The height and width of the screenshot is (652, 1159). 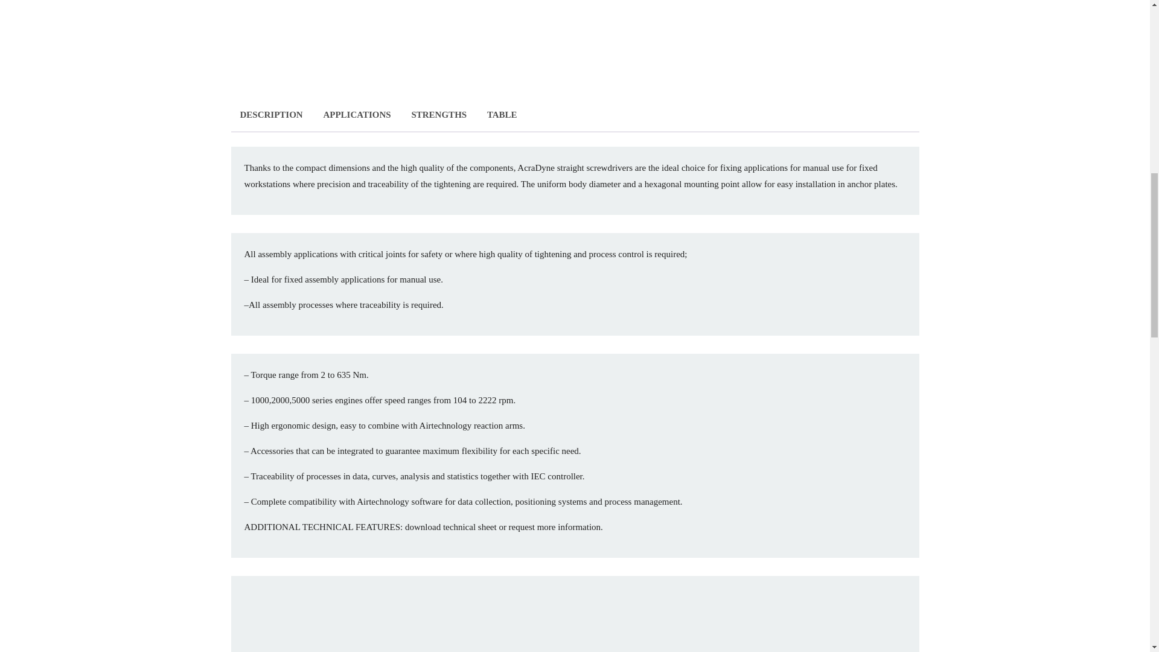 What do you see at coordinates (357, 114) in the screenshot?
I see `APPLICATIONS` at bounding box center [357, 114].